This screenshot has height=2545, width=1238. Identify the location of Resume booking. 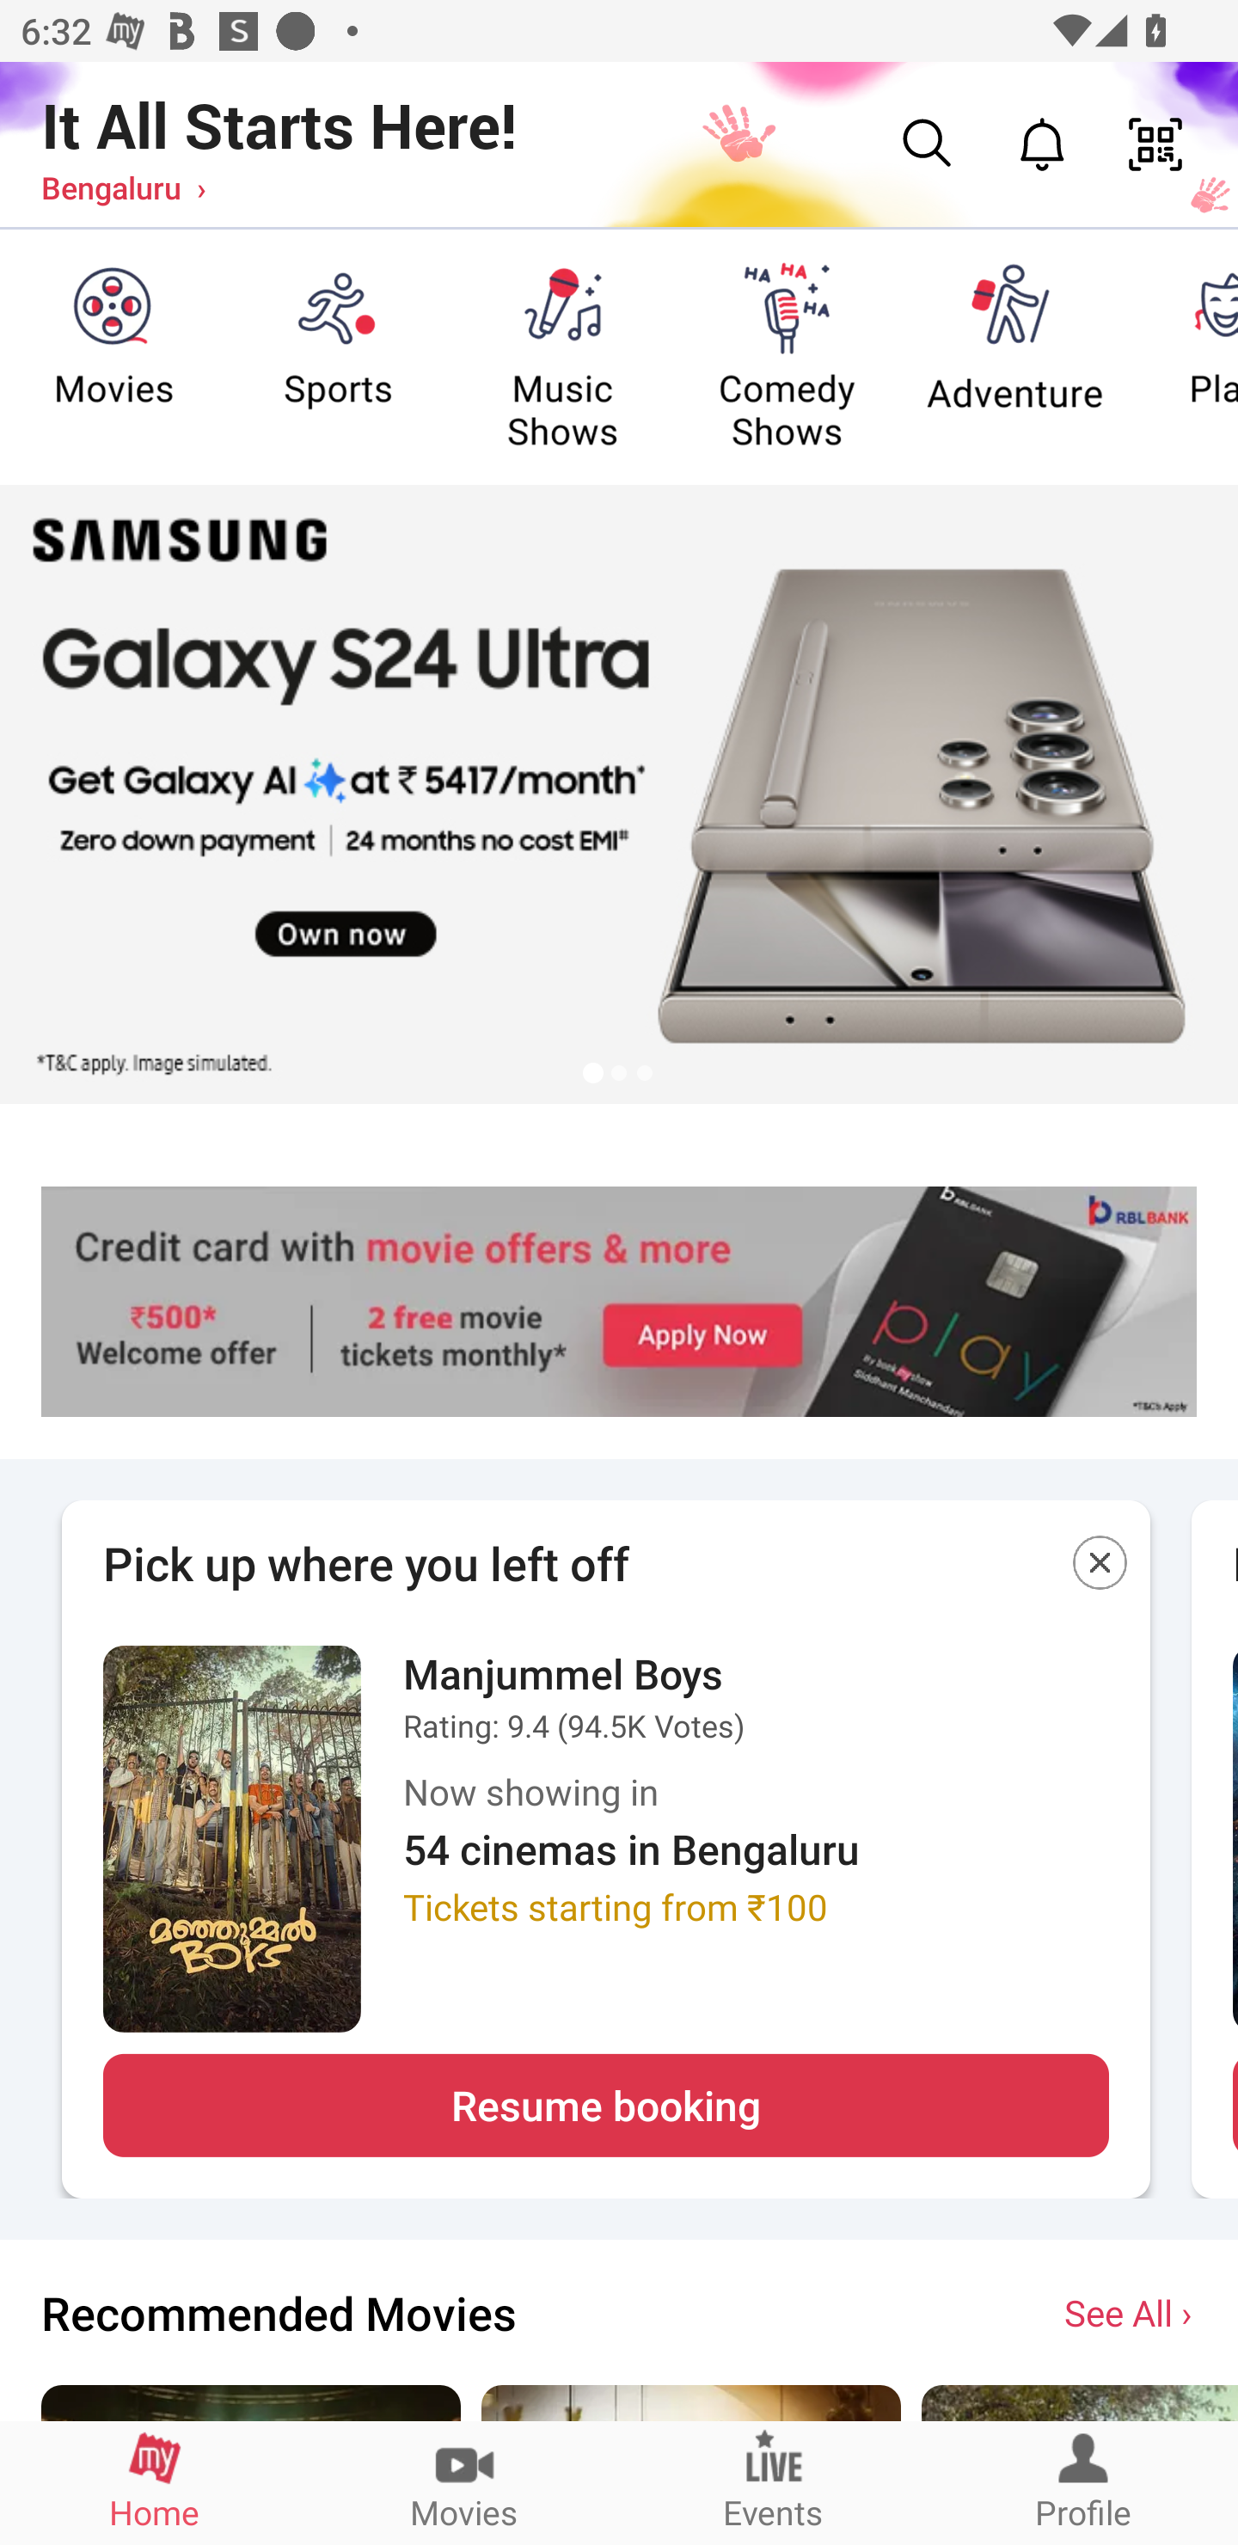
(605, 2106).